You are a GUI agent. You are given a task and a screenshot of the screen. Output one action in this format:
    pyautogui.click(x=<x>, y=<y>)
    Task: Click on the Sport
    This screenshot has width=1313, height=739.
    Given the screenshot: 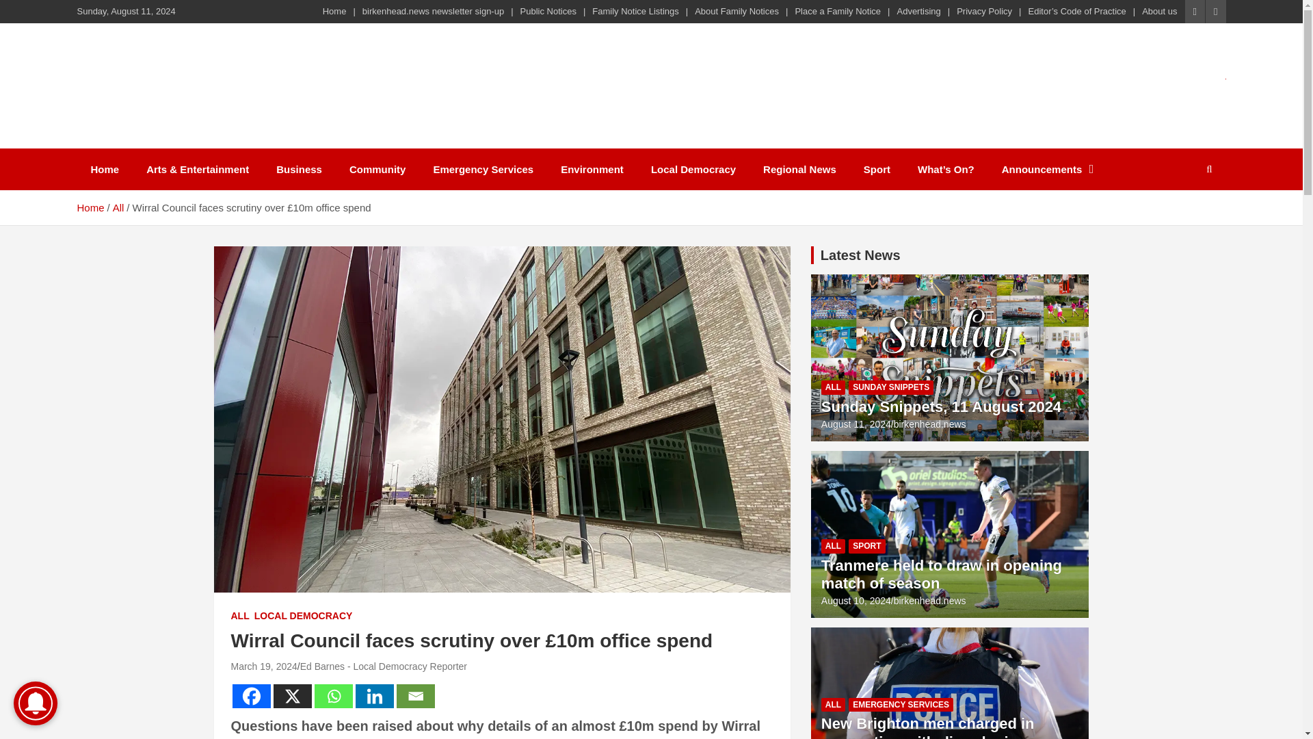 What is the action you would take?
    pyautogui.click(x=877, y=169)
    